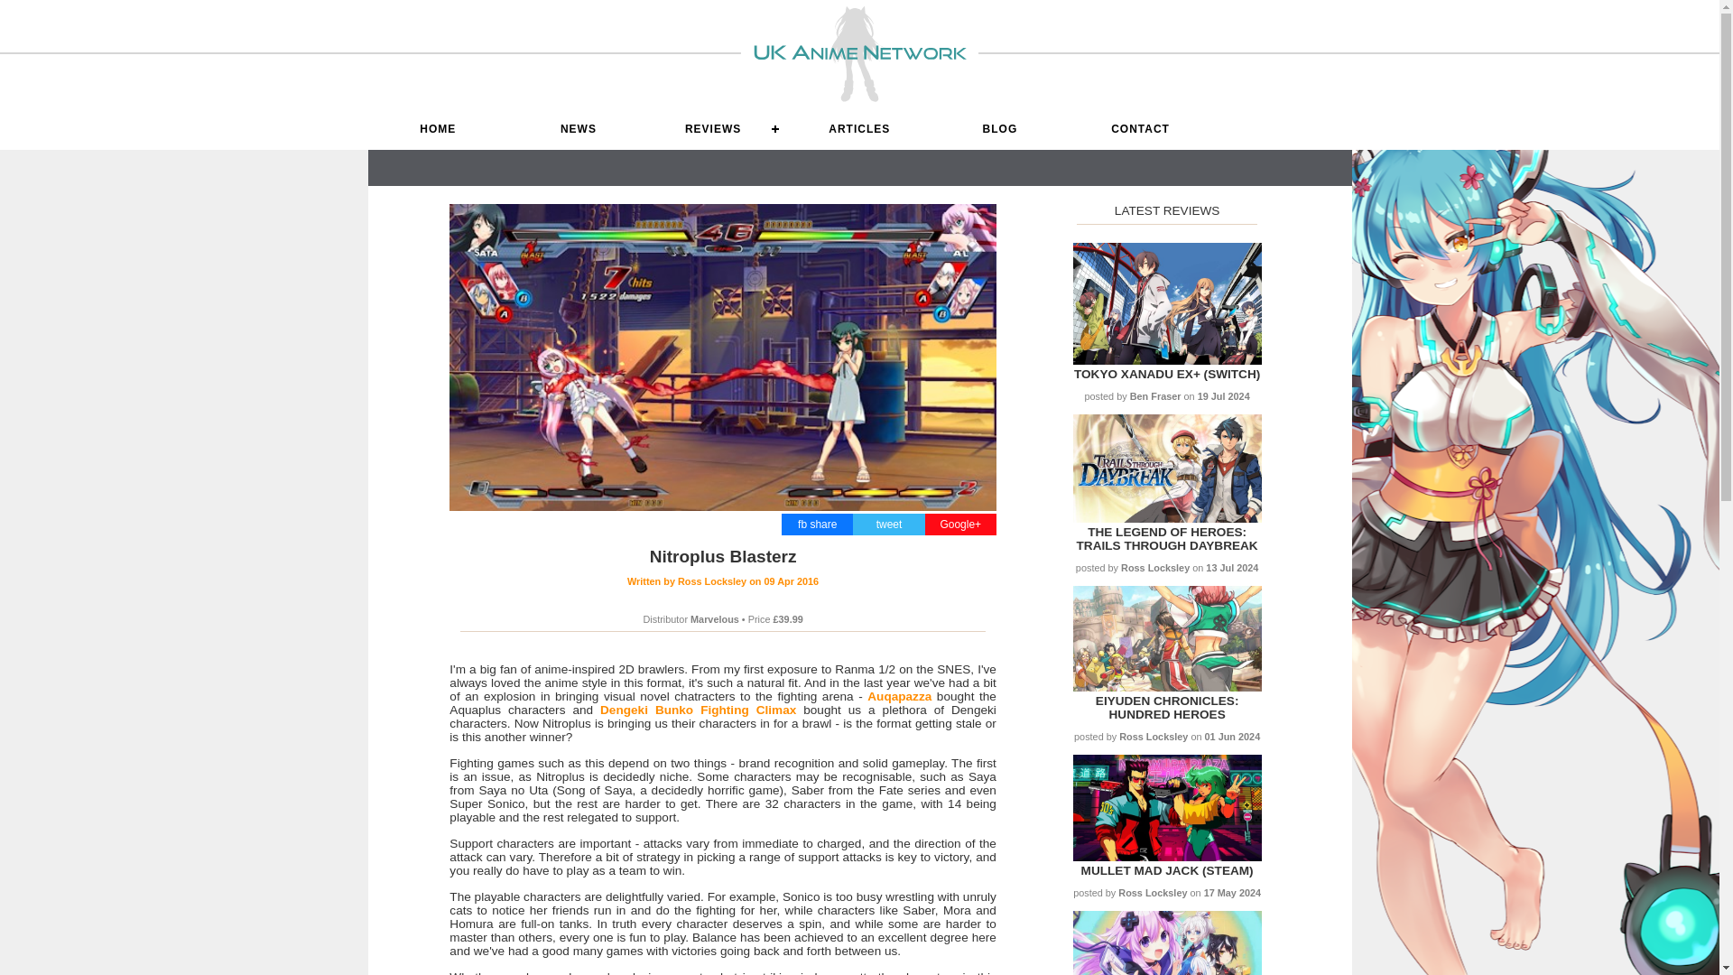 Image resolution: width=1733 pixels, height=975 pixels. Describe the element at coordinates (1166, 518) in the screenshot. I see `The Legend of Heroes: Trails Through Daybreak` at that location.